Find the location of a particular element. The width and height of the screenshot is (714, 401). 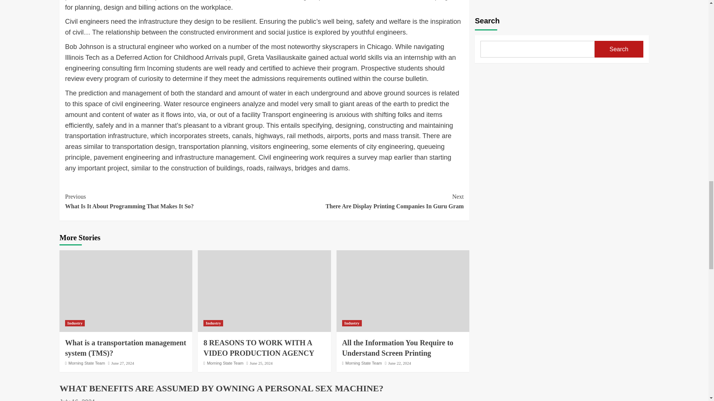

June 25, 2024 is located at coordinates (123, 363).